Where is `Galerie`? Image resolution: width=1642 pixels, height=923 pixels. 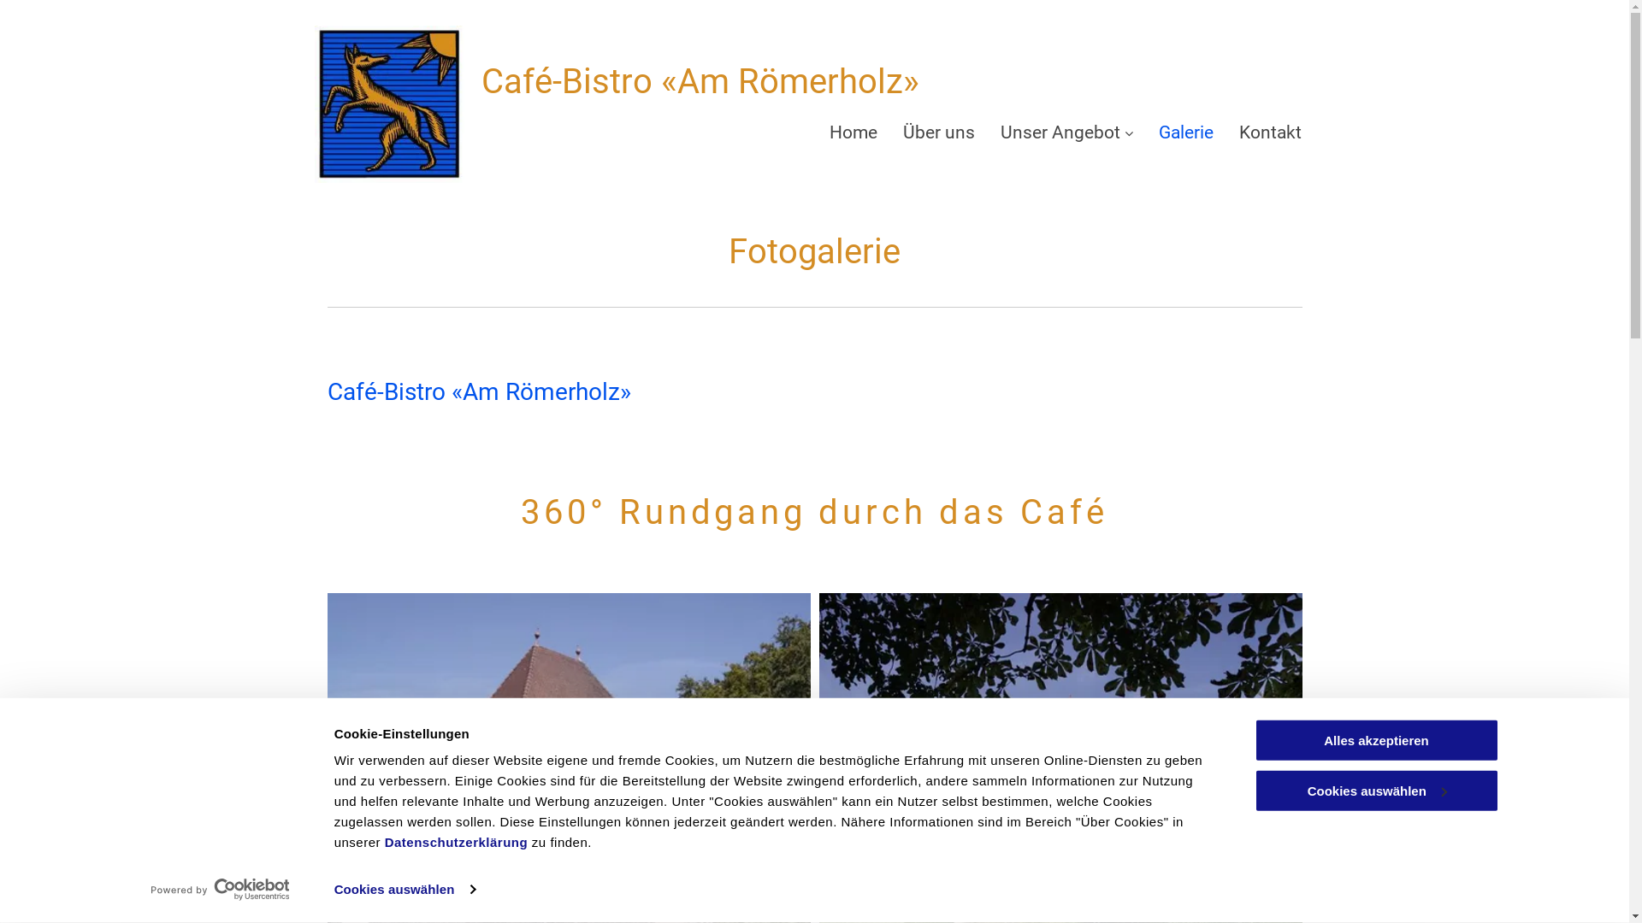
Galerie is located at coordinates (1186, 133).